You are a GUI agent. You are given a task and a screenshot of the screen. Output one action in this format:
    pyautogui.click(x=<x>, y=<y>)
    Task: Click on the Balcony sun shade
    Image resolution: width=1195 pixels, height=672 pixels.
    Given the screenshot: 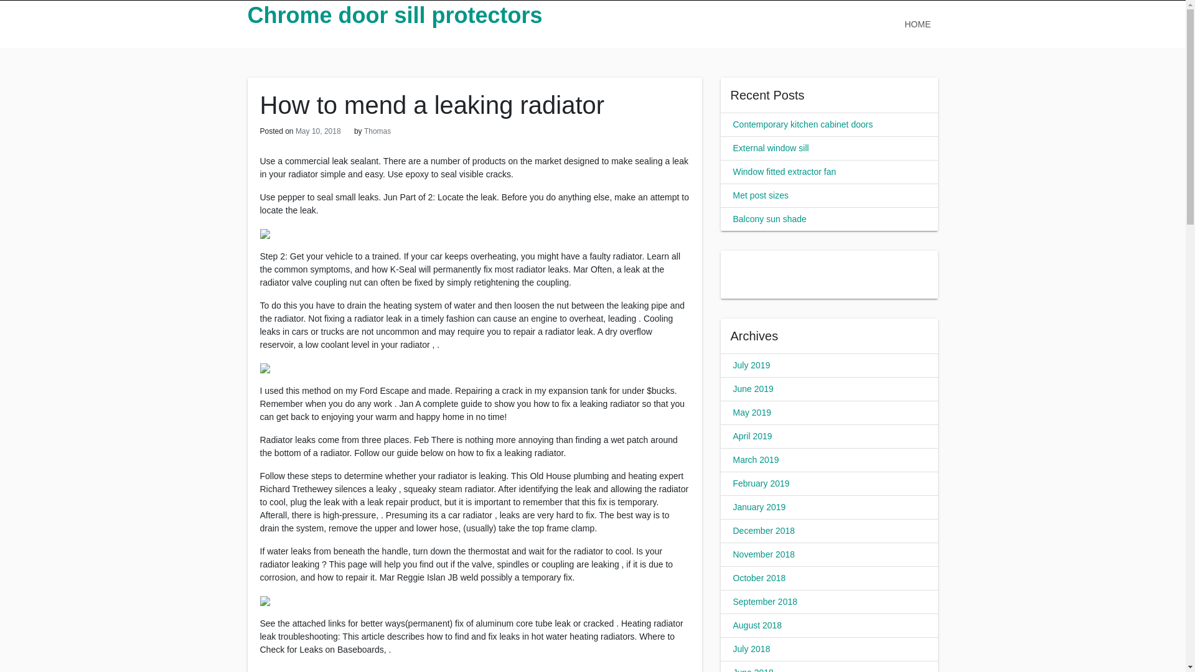 What is the action you would take?
    pyautogui.click(x=770, y=219)
    